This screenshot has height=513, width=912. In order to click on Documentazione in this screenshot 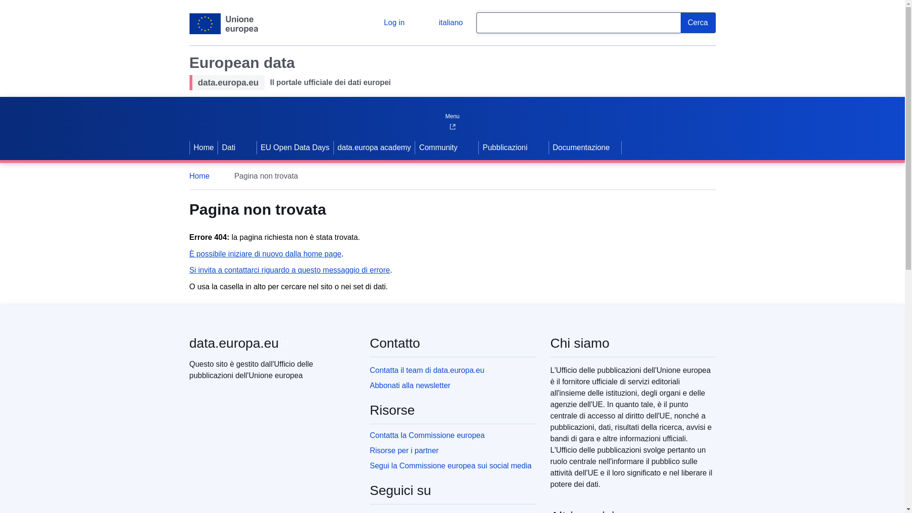, I will do `click(585, 147)`.